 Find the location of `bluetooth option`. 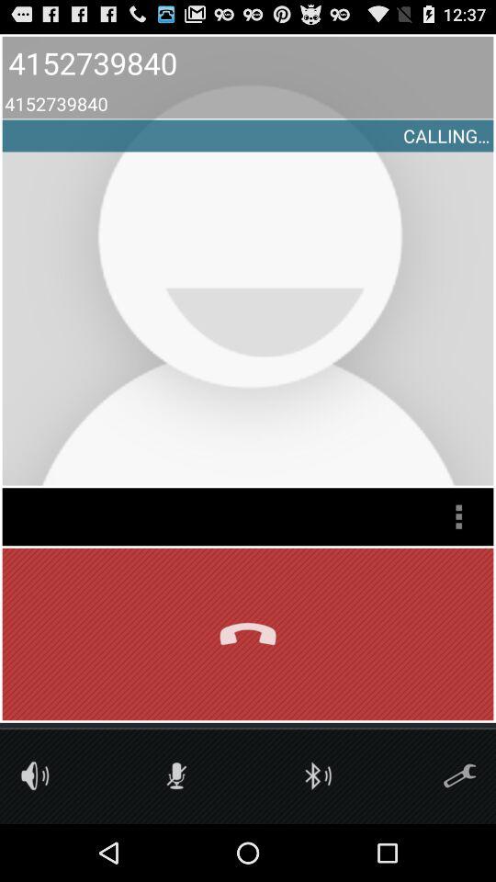

bluetooth option is located at coordinates (318, 775).